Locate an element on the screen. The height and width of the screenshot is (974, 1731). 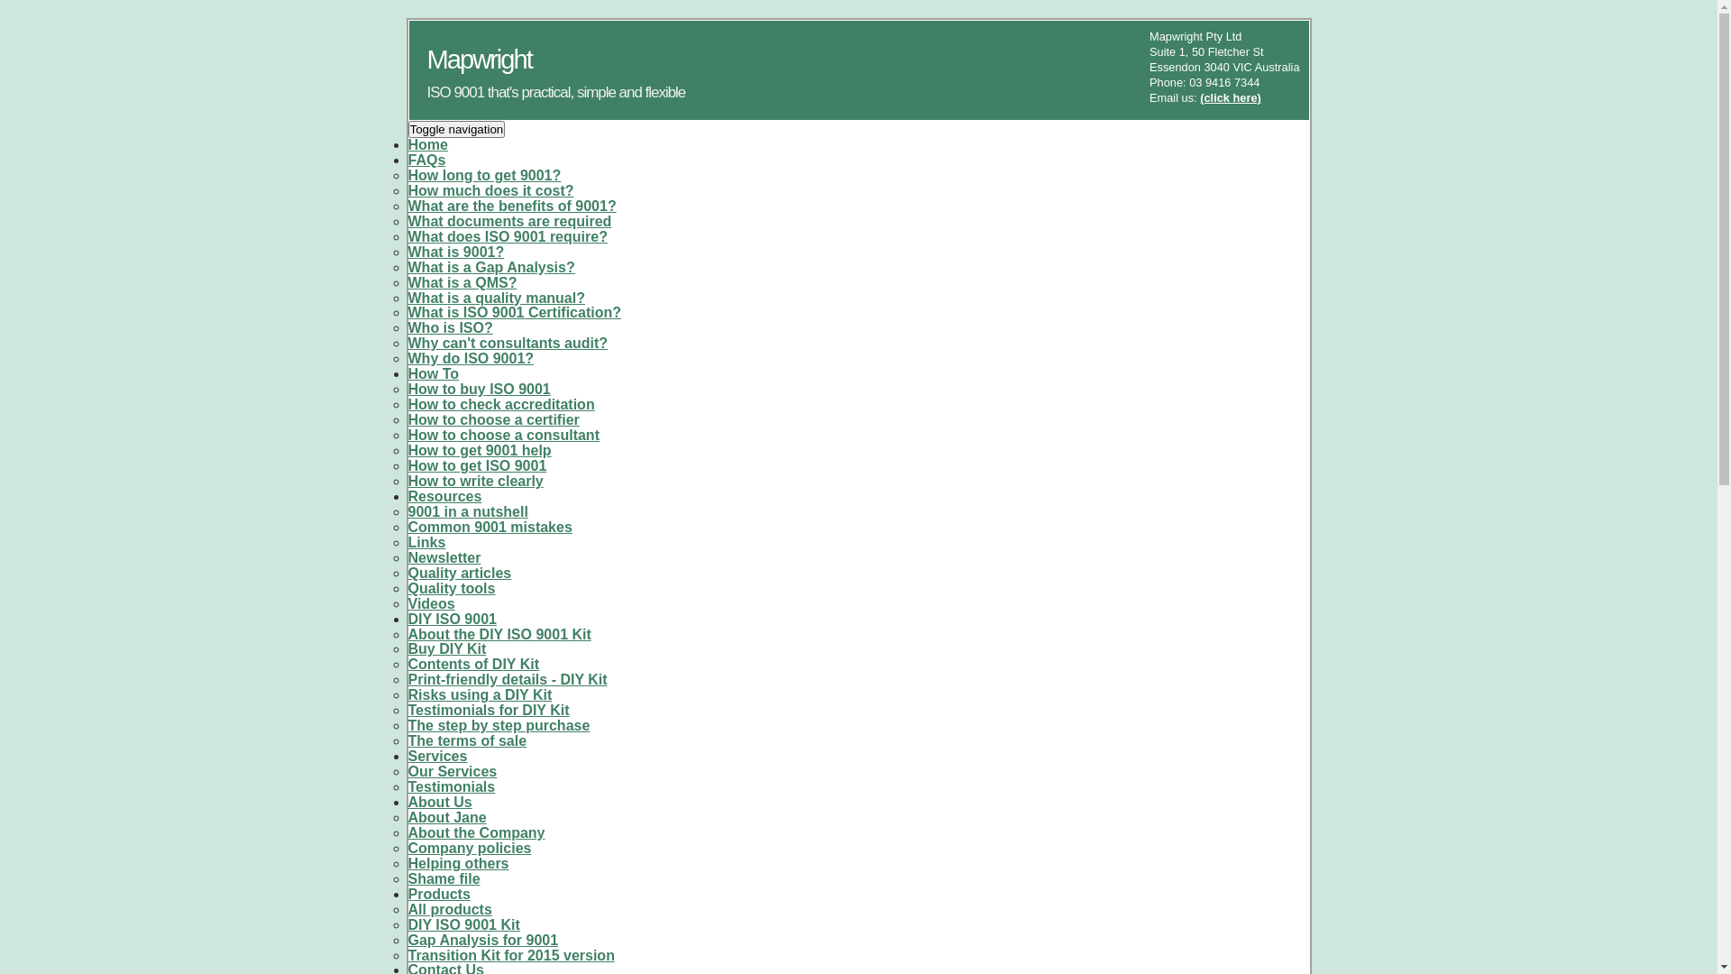
Home is located at coordinates (427, 144).